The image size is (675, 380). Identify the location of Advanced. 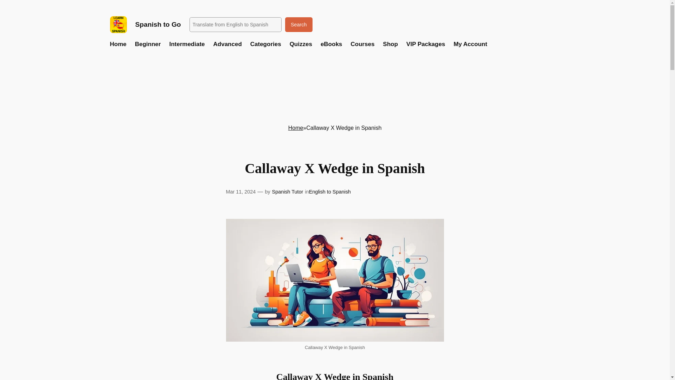
(227, 44).